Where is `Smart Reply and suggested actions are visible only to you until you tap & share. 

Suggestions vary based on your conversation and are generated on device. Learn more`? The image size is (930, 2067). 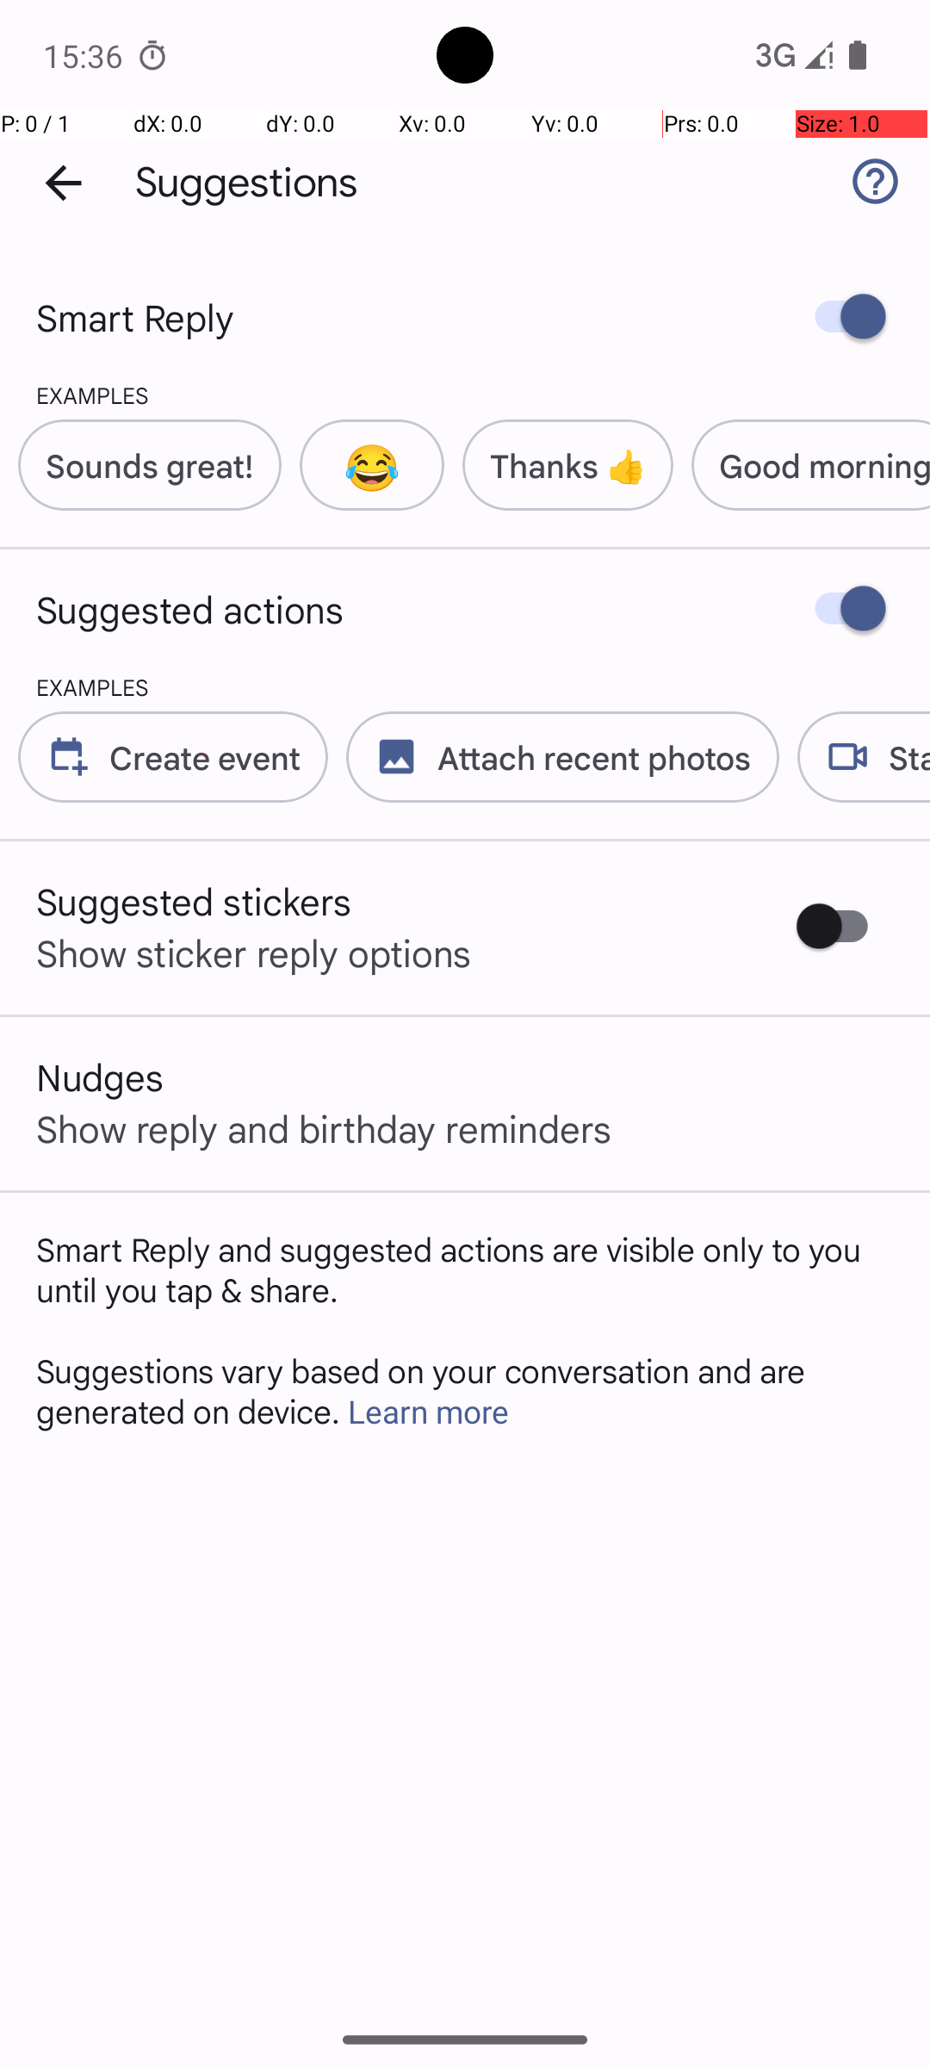 Smart Reply and suggested actions are visible only to you until you tap & share. 

Suggestions vary based on your conversation and are generated on device. Learn more is located at coordinates (465, 1330).